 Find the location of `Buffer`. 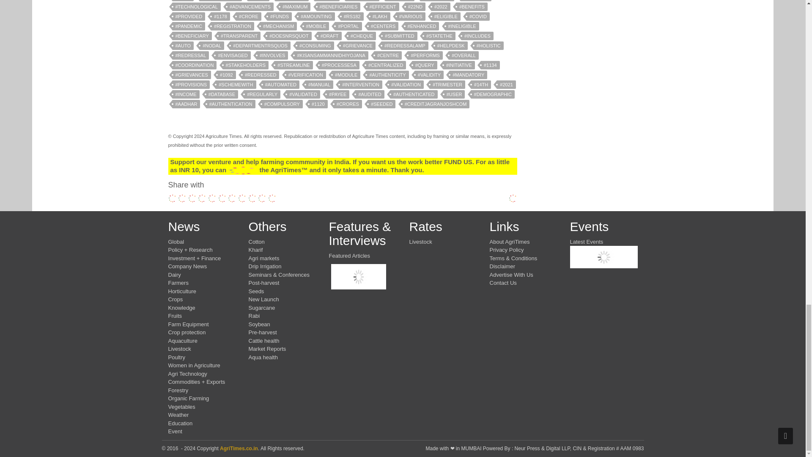

Buffer is located at coordinates (242, 198).